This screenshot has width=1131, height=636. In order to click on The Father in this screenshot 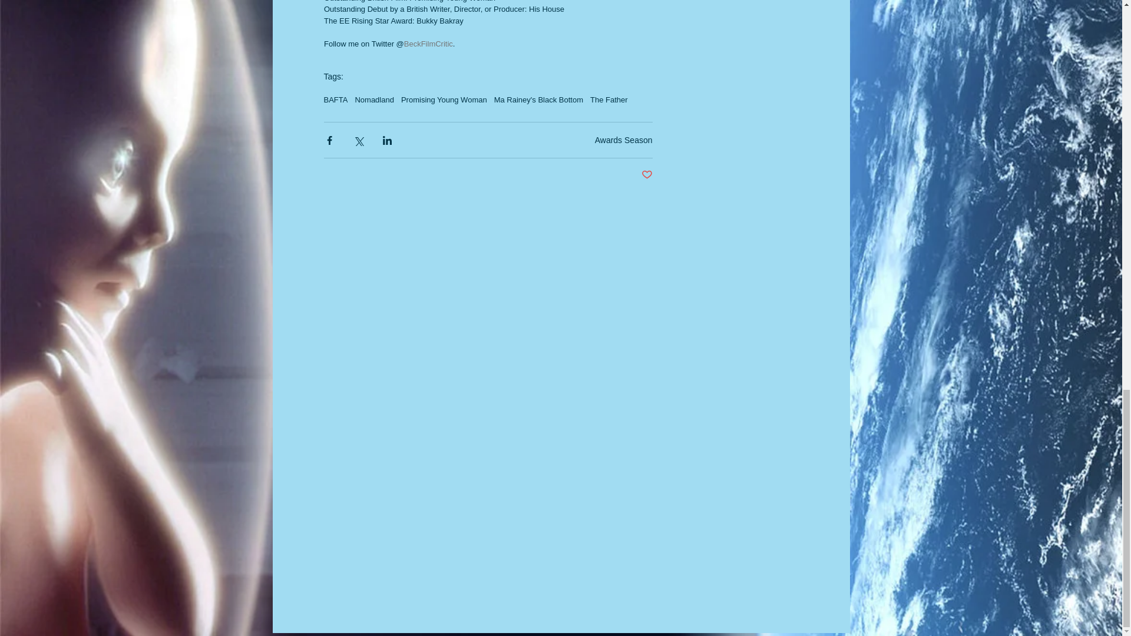, I will do `click(609, 100)`.